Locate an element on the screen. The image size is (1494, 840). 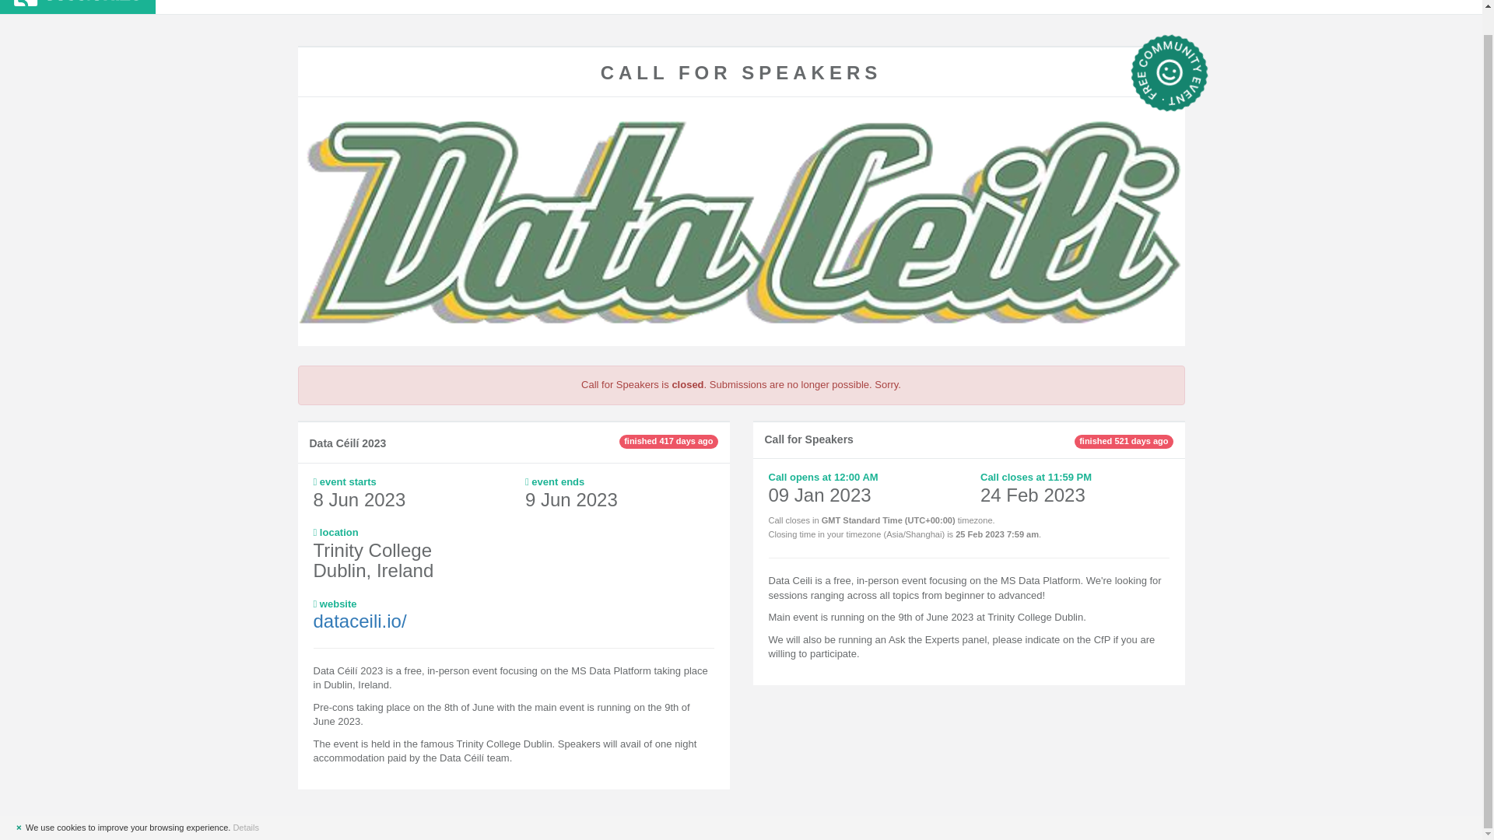
Sessionize.com is located at coordinates (78, 7).